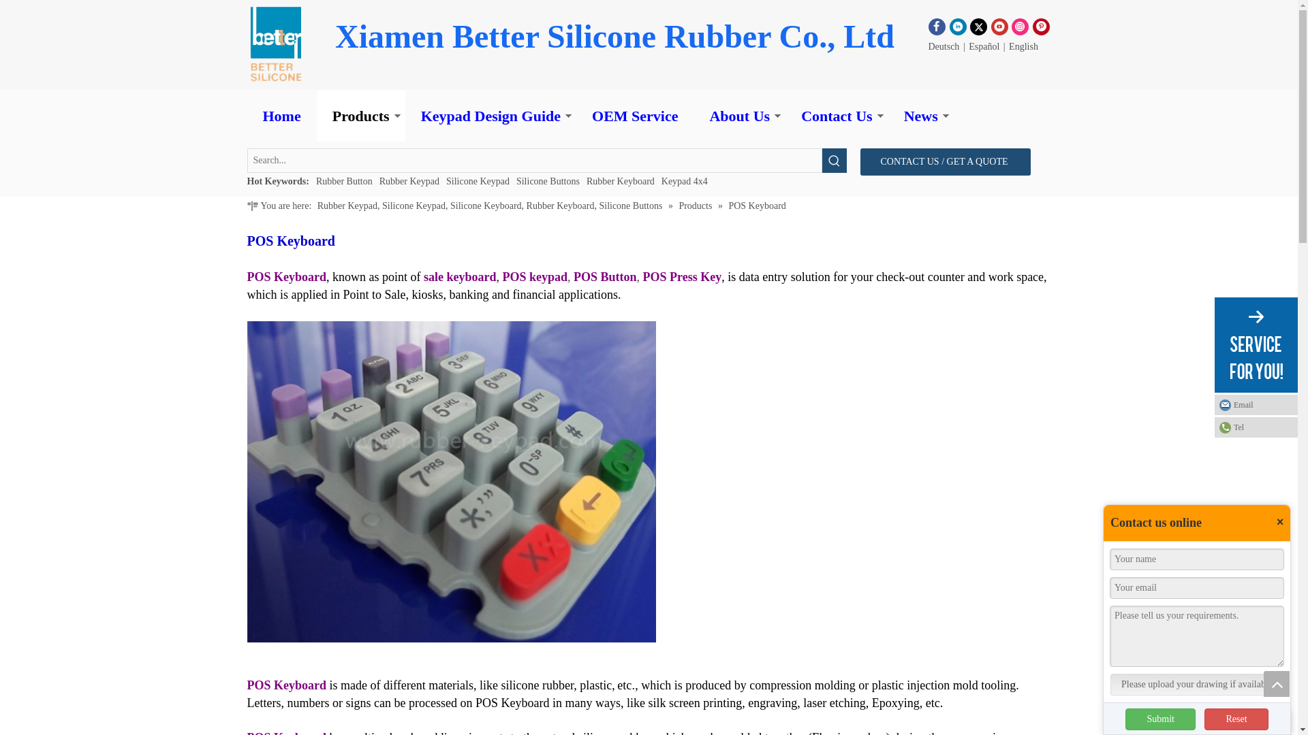 The width and height of the screenshot is (1308, 735). Describe the element at coordinates (478, 181) in the screenshot. I see `Silicone Keypad` at that location.